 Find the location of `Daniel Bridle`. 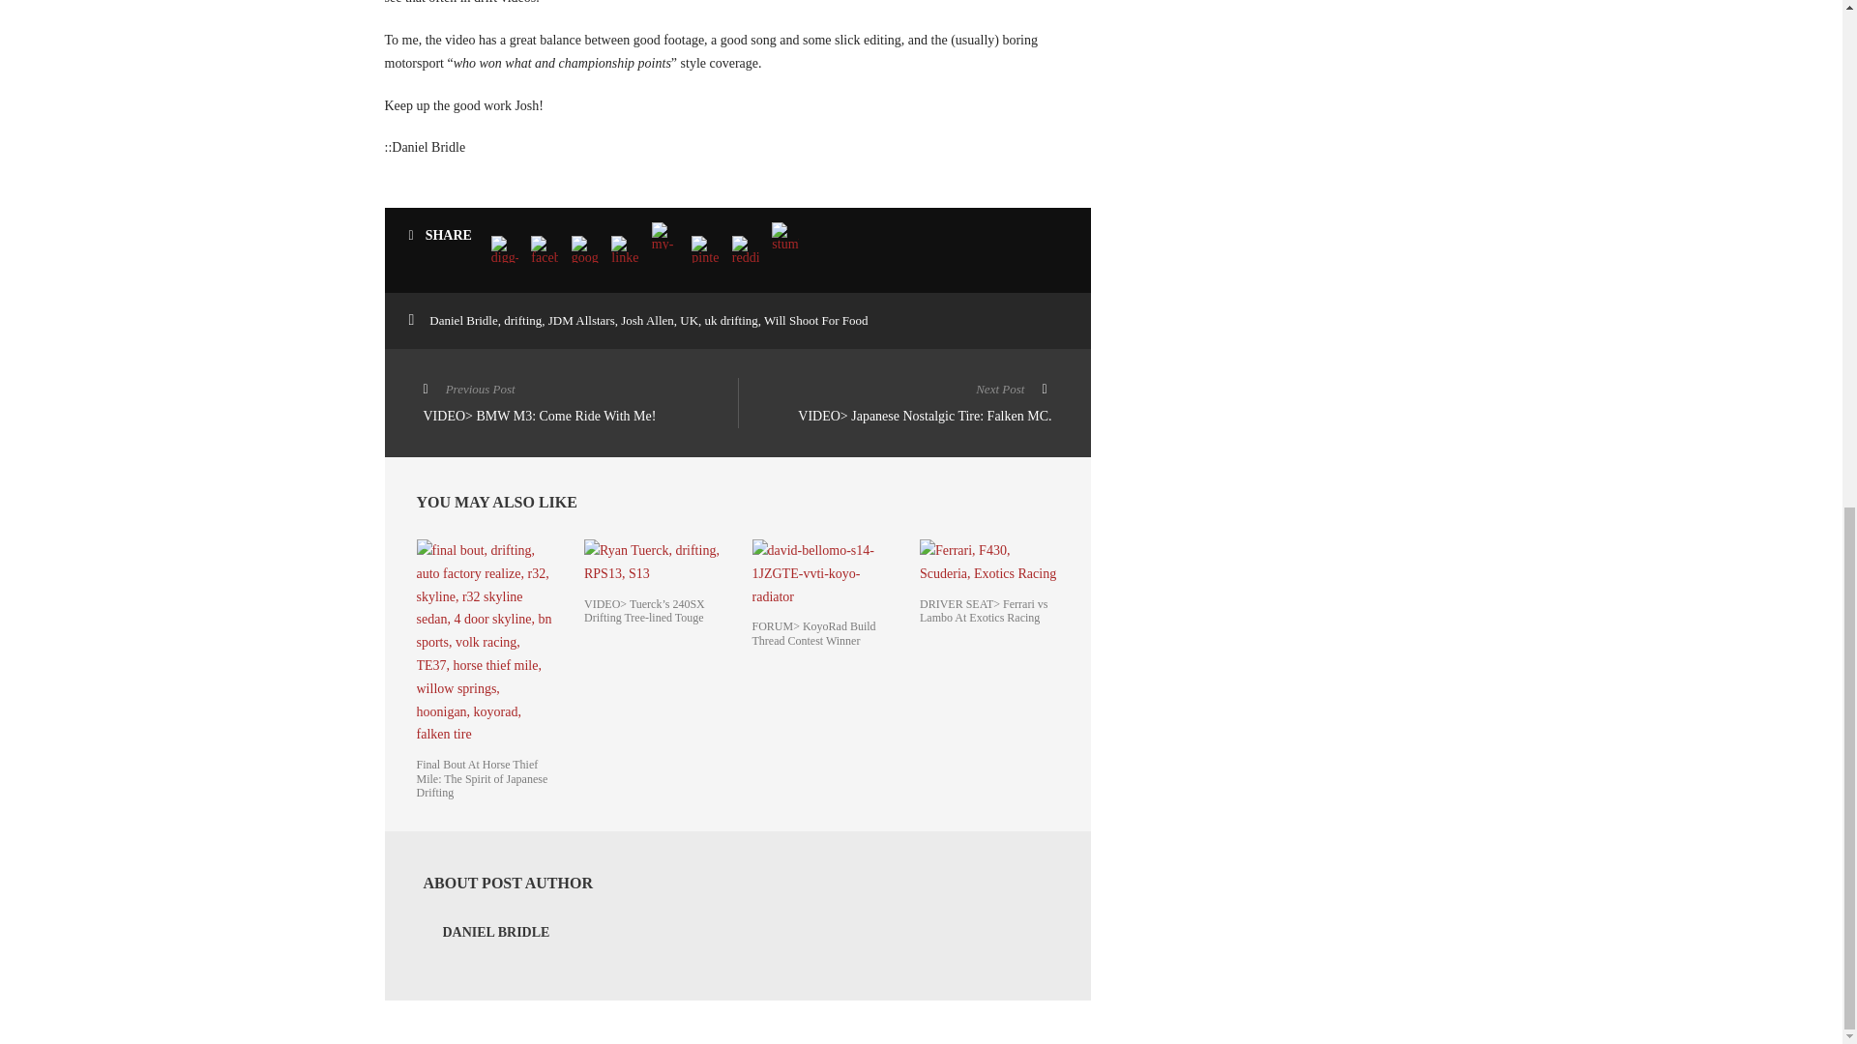

Daniel Bridle is located at coordinates (462, 321).